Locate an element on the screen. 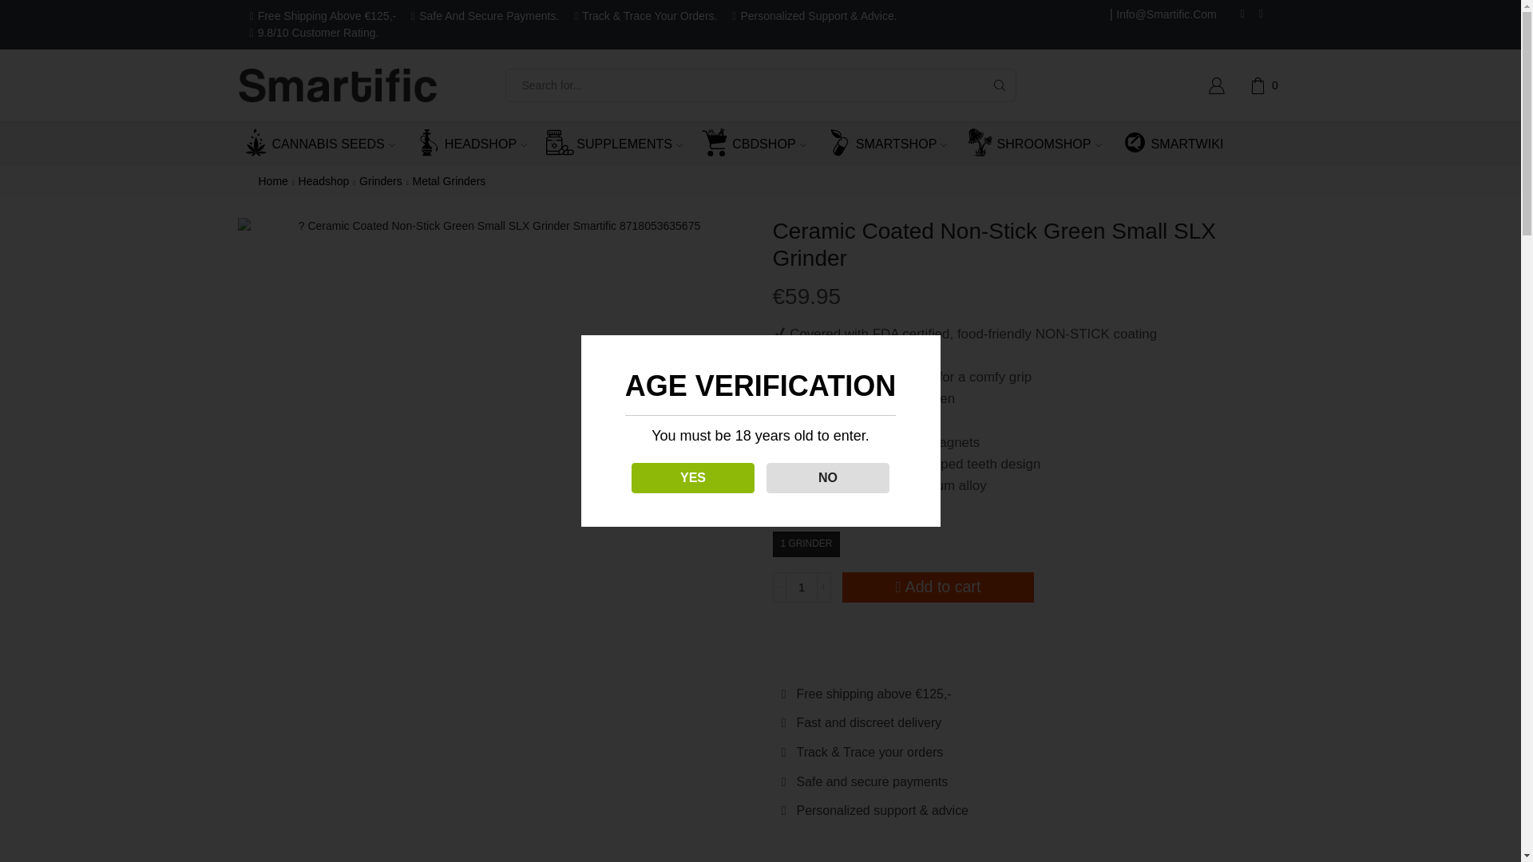  SMARTSHOP is located at coordinates (896, 144).